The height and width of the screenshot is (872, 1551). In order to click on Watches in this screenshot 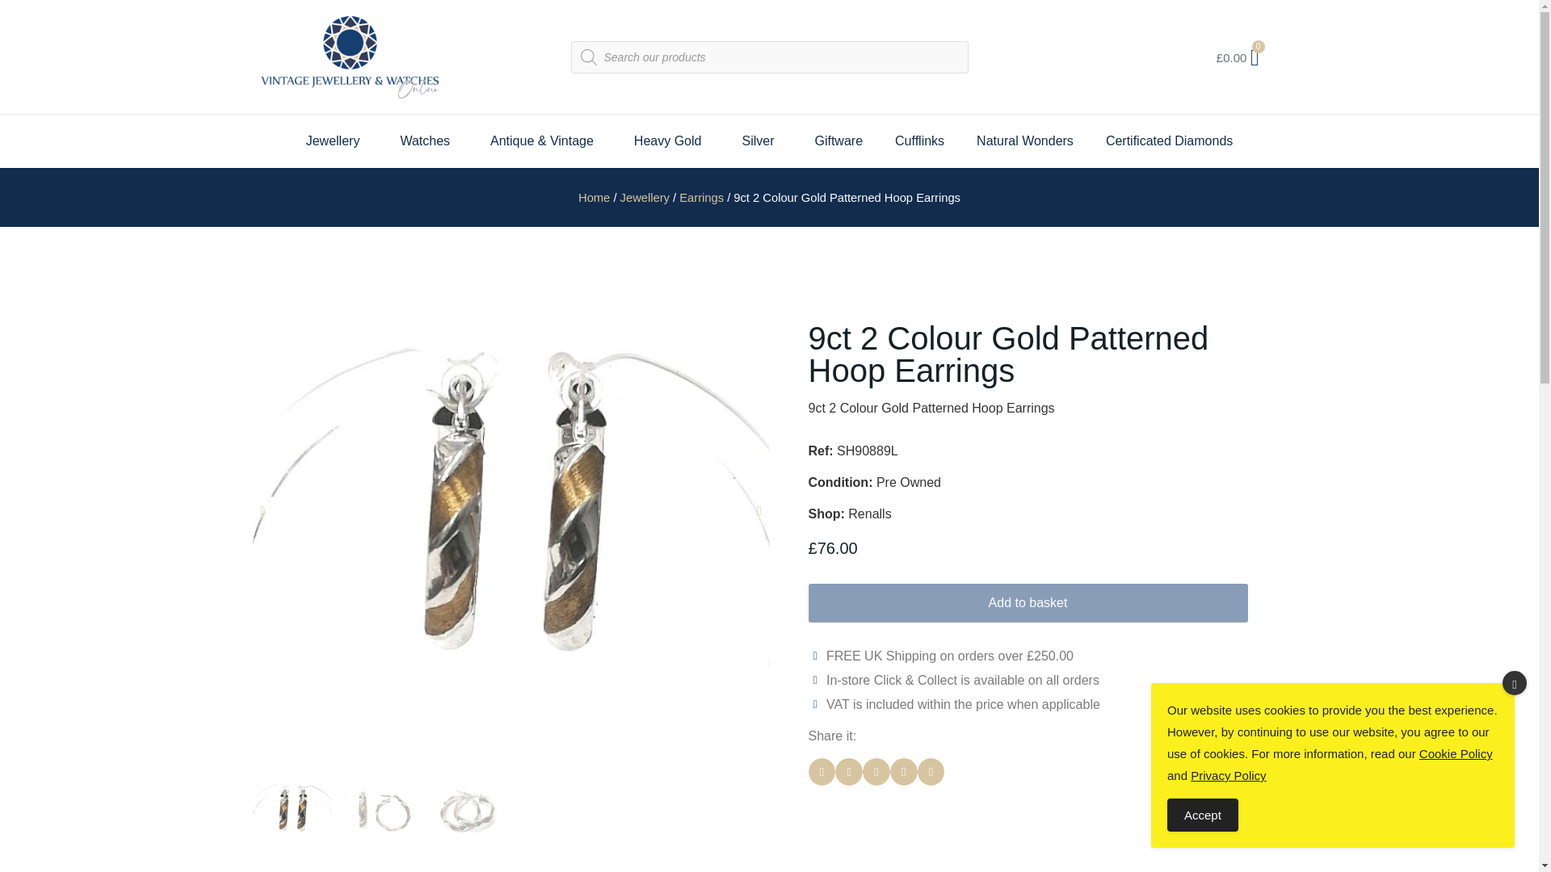, I will do `click(428, 140)`.